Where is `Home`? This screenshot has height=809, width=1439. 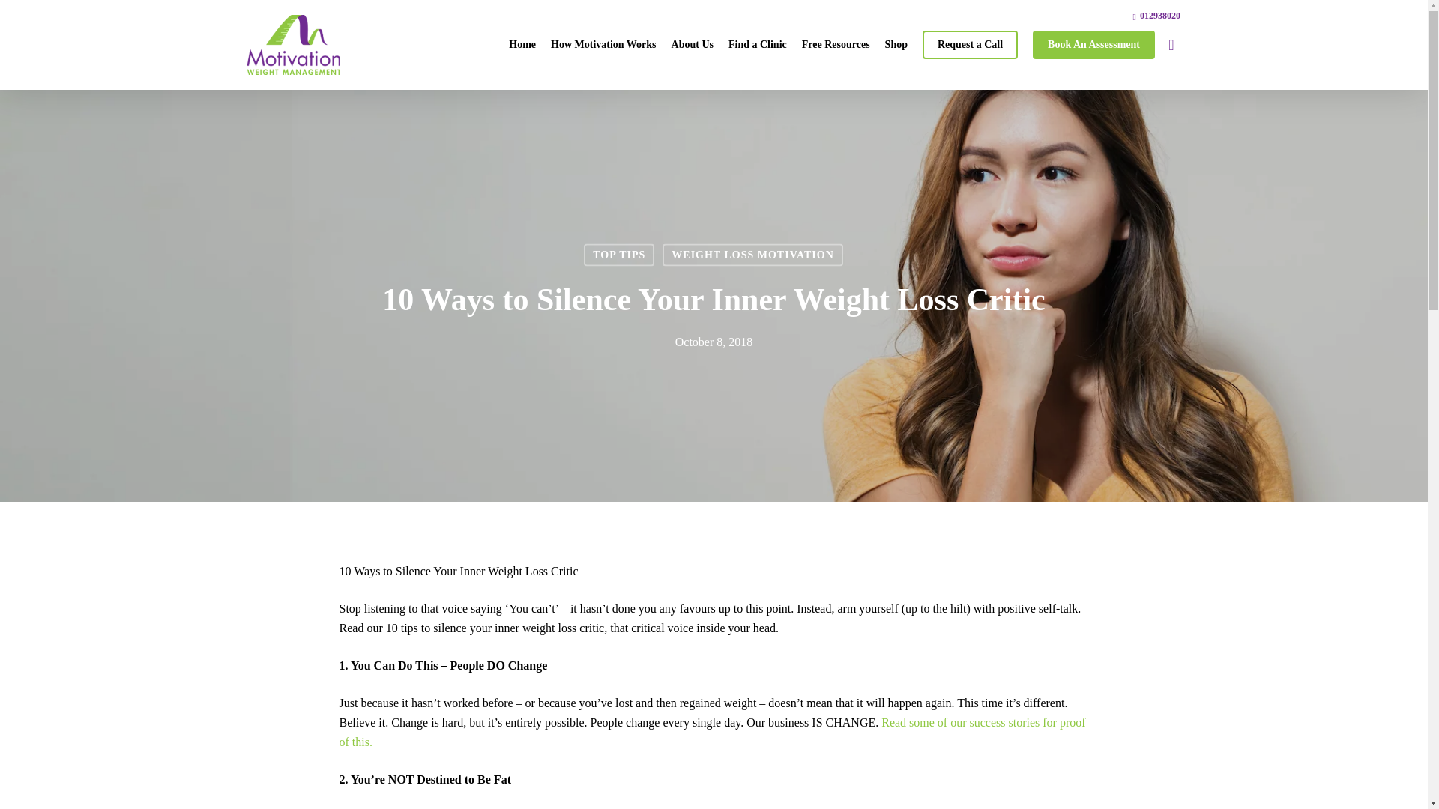 Home is located at coordinates (522, 45).